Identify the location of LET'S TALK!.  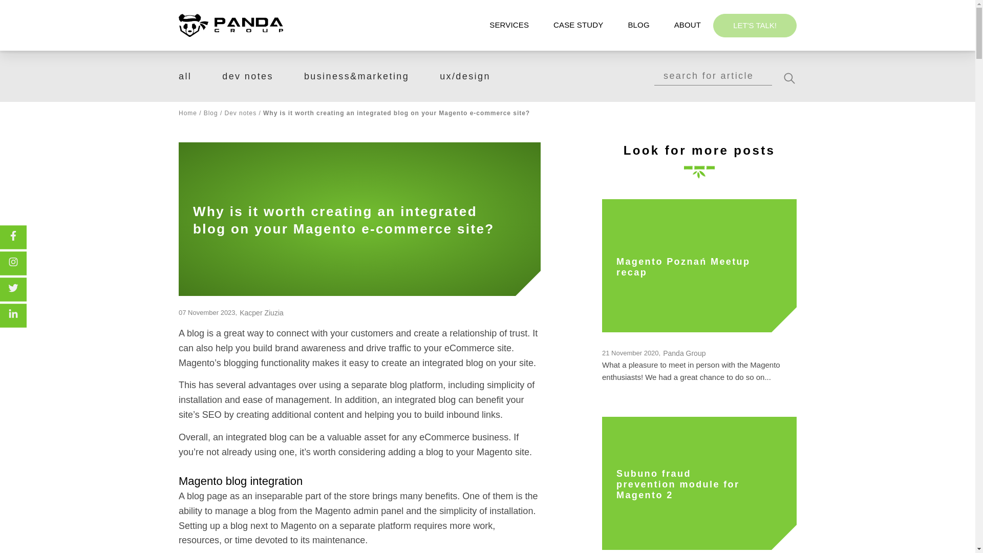
(755, 27).